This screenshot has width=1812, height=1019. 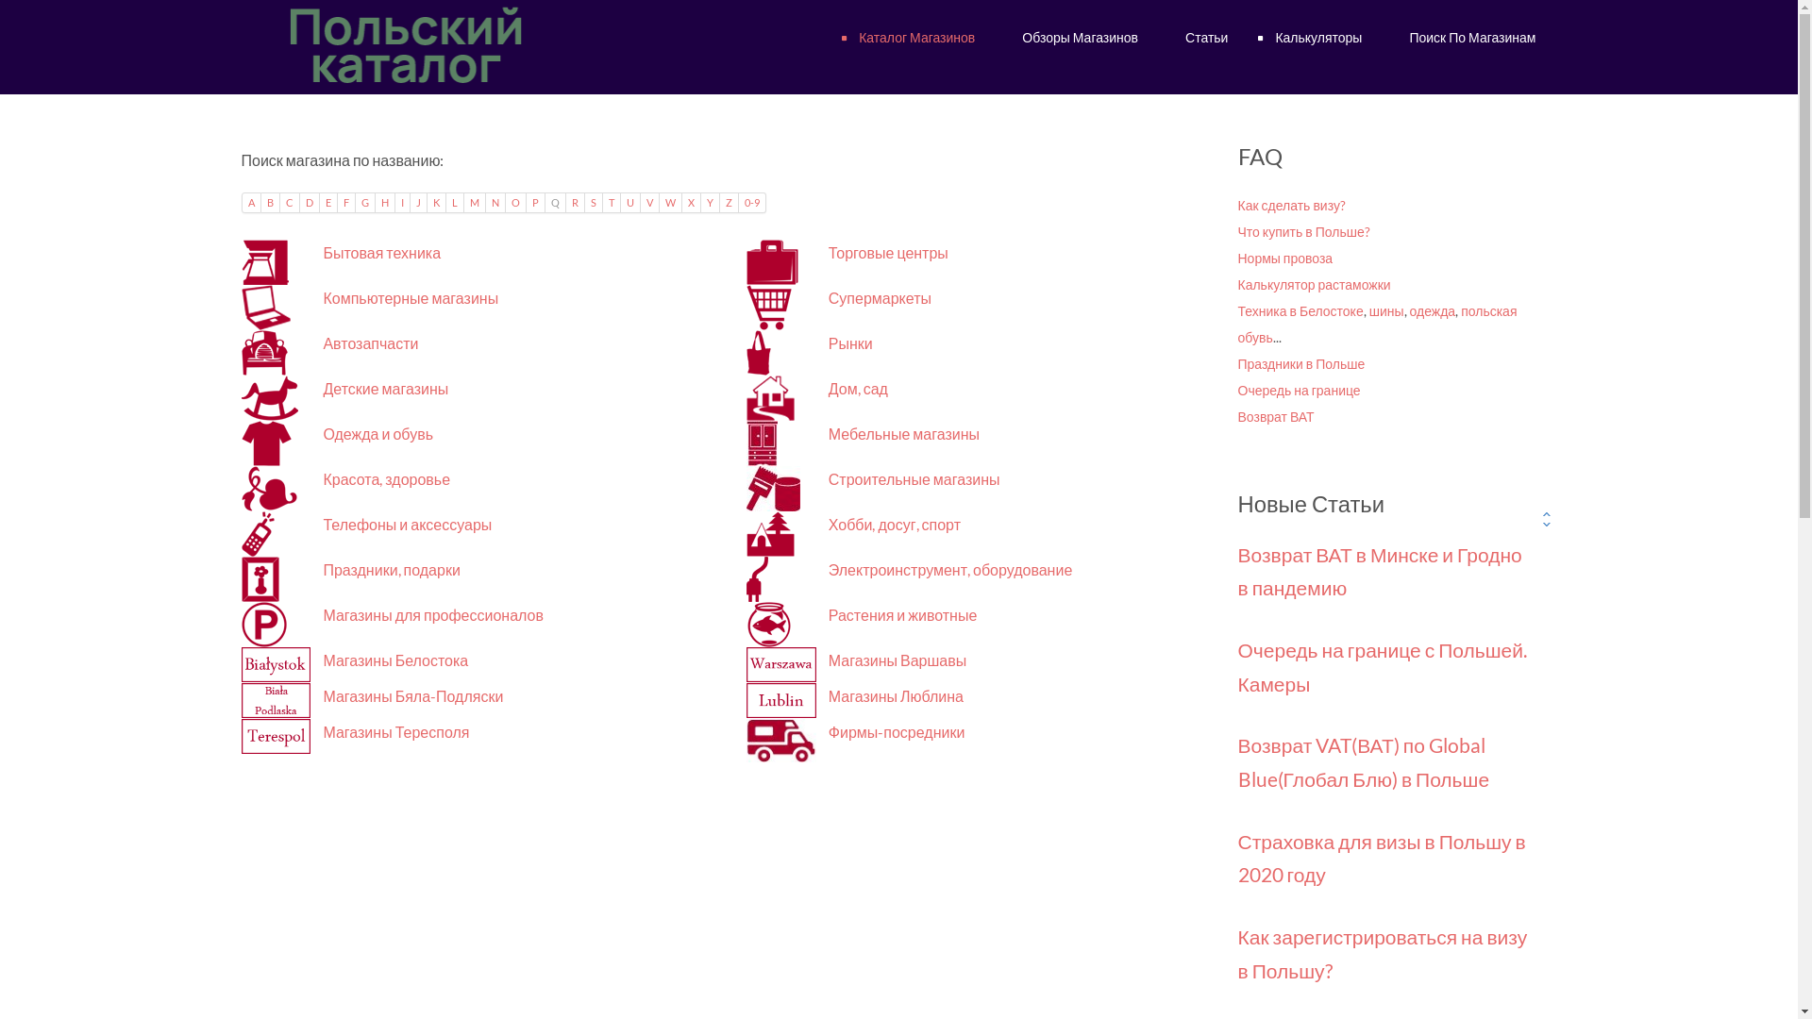 What do you see at coordinates (649, 203) in the screenshot?
I see `V` at bounding box center [649, 203].